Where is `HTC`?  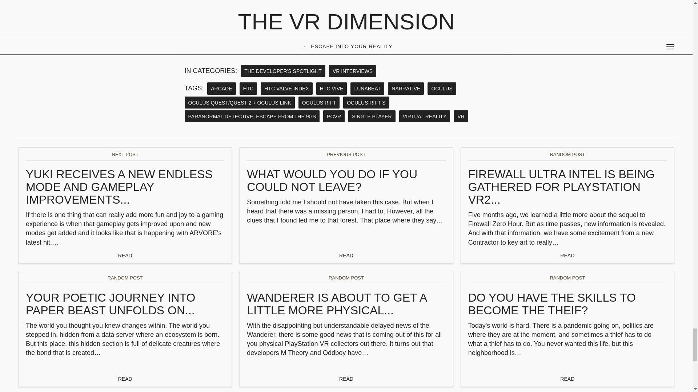
HTC is located at coordinates (248, 88).